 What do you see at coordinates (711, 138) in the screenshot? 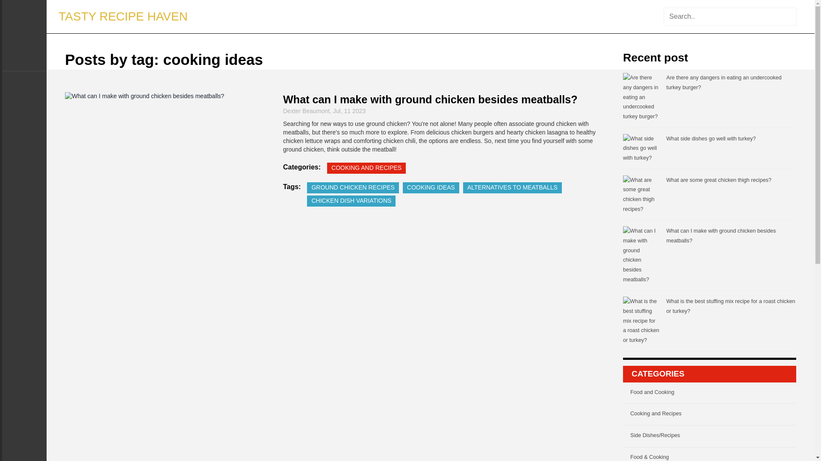
I see `What side dishes go well with turkey?` at bounding box center [711, 138].